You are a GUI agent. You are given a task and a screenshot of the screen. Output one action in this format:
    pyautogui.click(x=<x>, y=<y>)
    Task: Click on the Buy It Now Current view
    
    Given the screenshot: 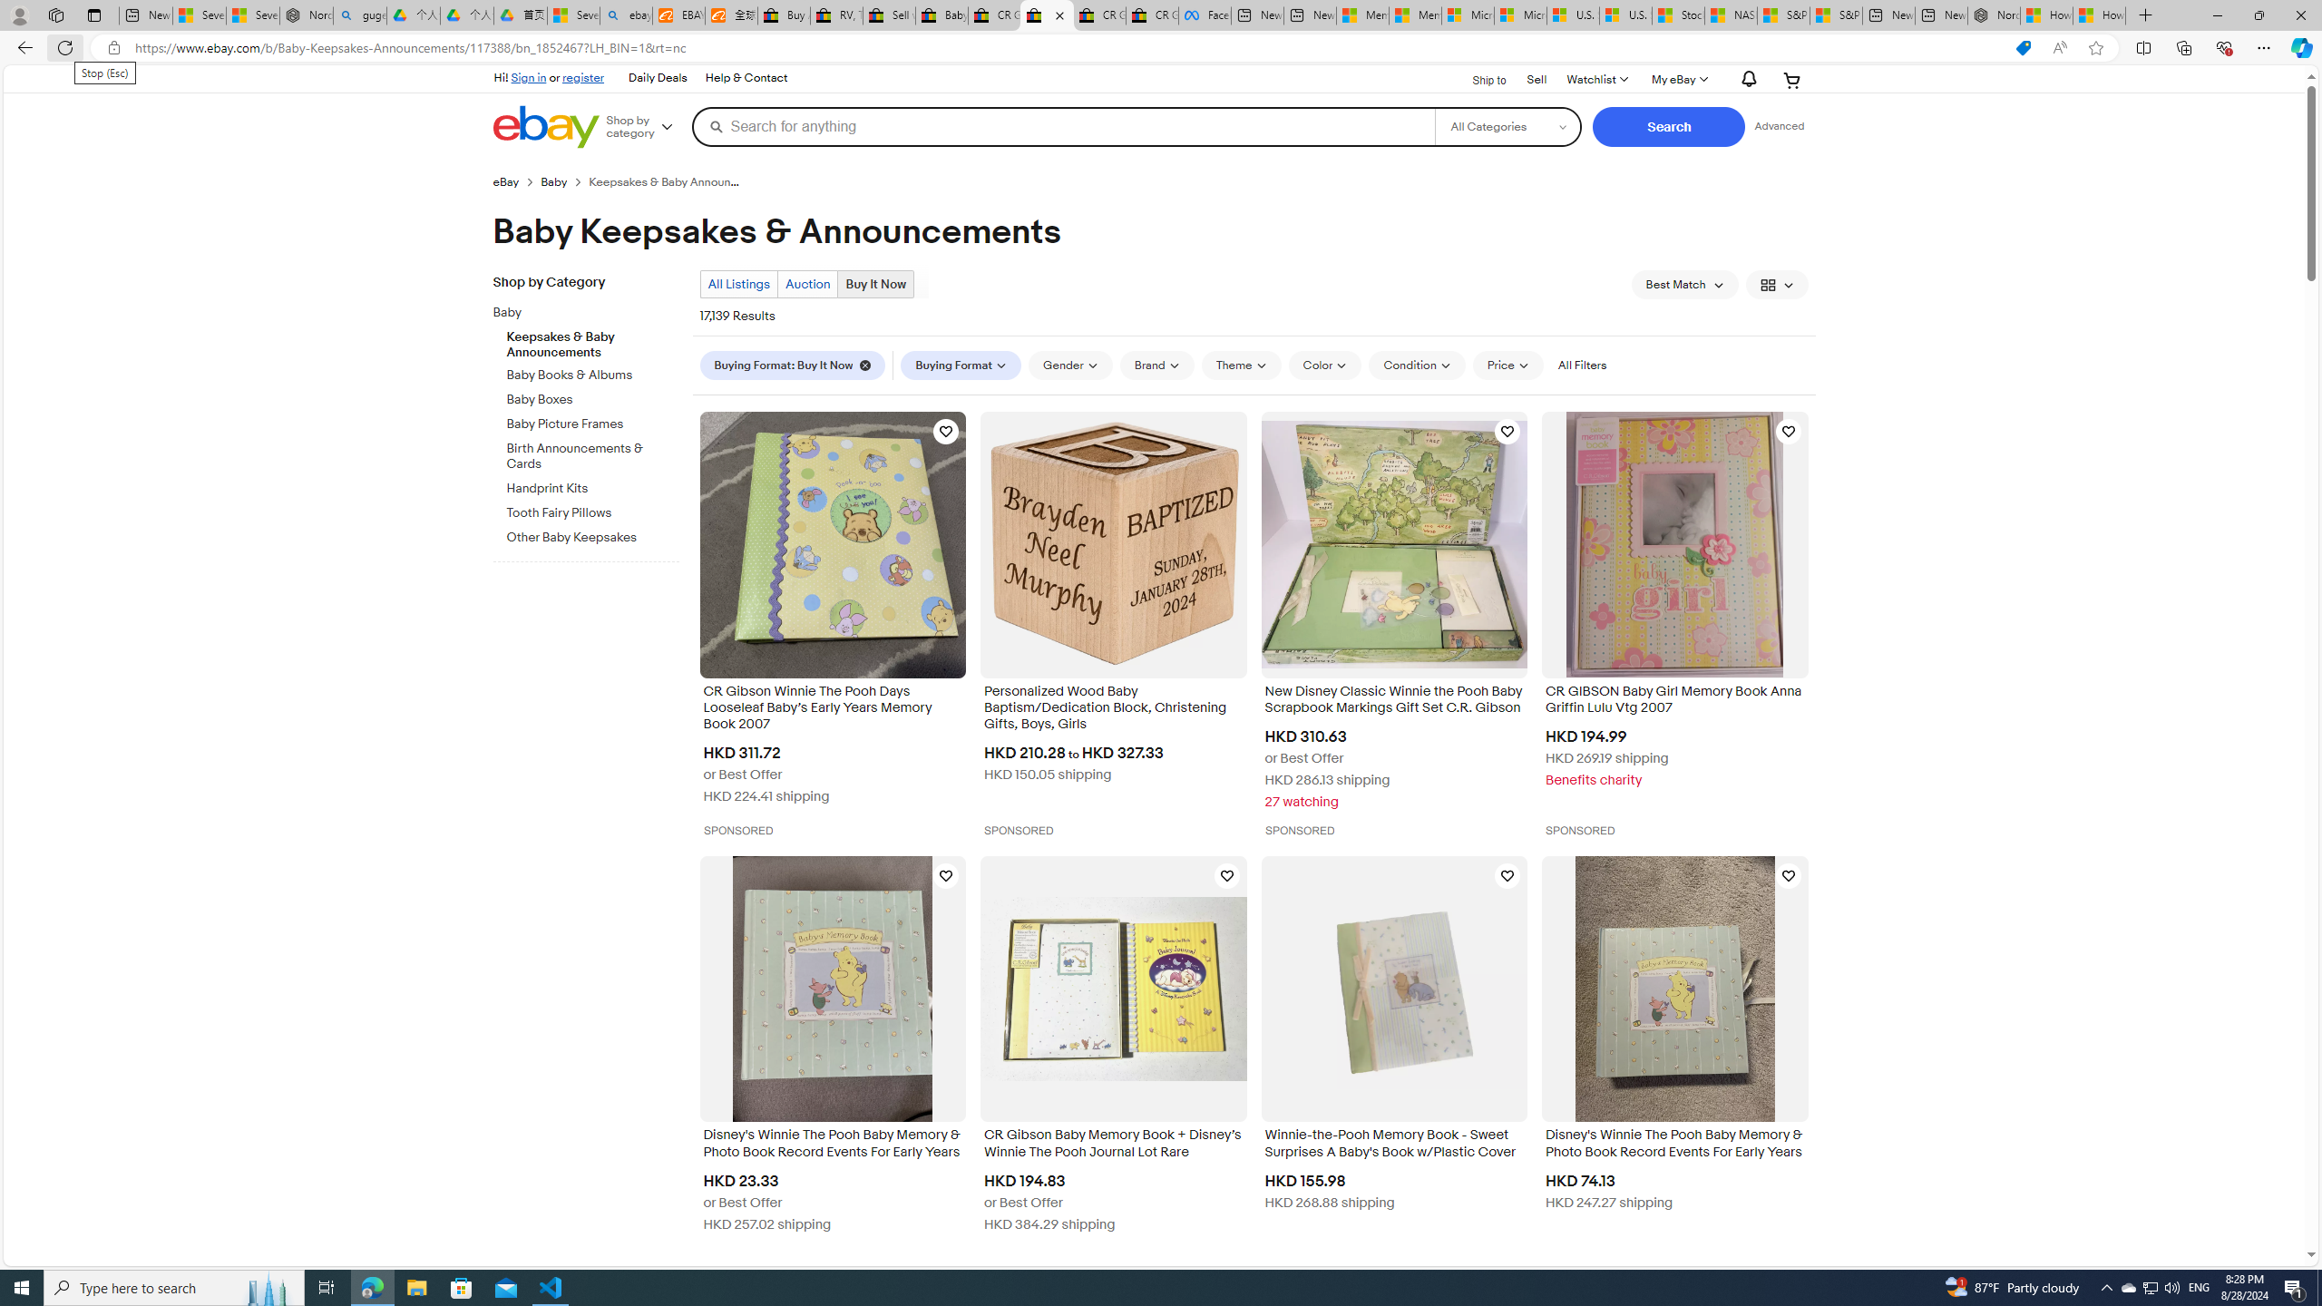 What is the action you would take?
    pyautogui.click(x=875, y=285)
    